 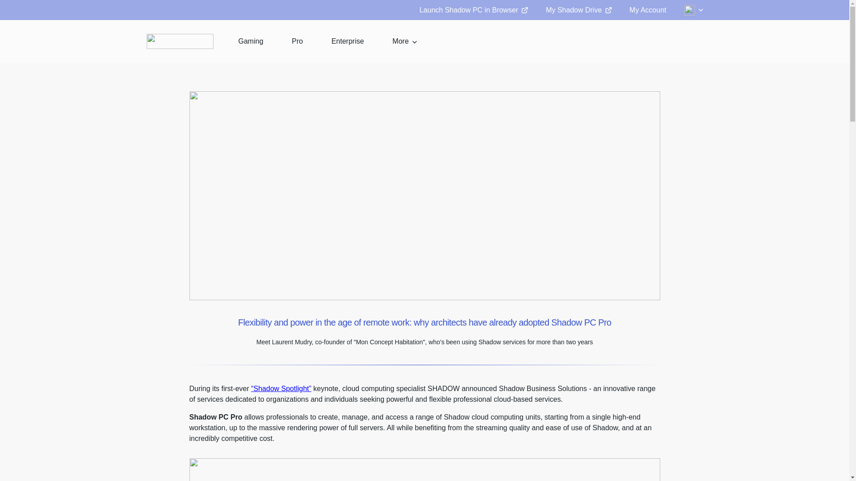 What do you see at coordinates (578, 10) in the screenshot?
I see `My Shadow Drive` at bounding box center [578, 10].